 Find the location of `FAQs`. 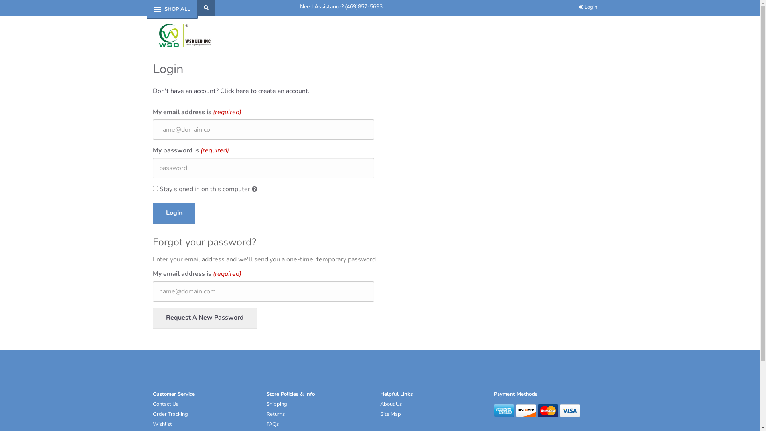

FAQs is located at coordinates (273, 424).